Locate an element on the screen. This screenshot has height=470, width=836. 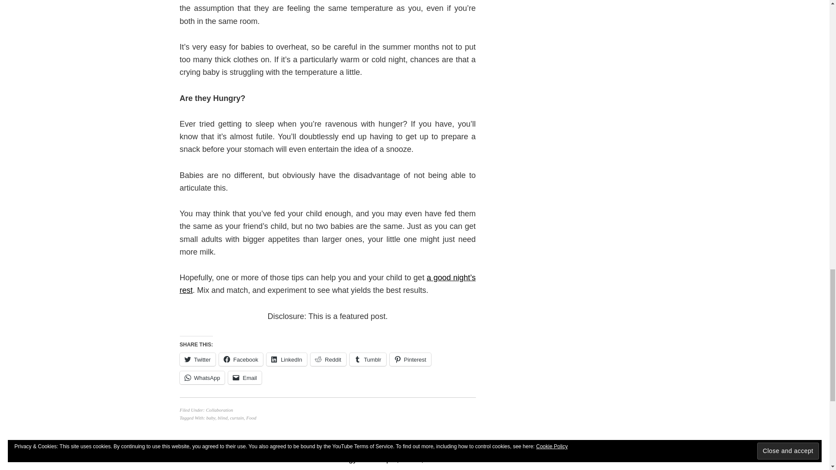
Click to share on Pinterest is located at coordinates (410, 359).